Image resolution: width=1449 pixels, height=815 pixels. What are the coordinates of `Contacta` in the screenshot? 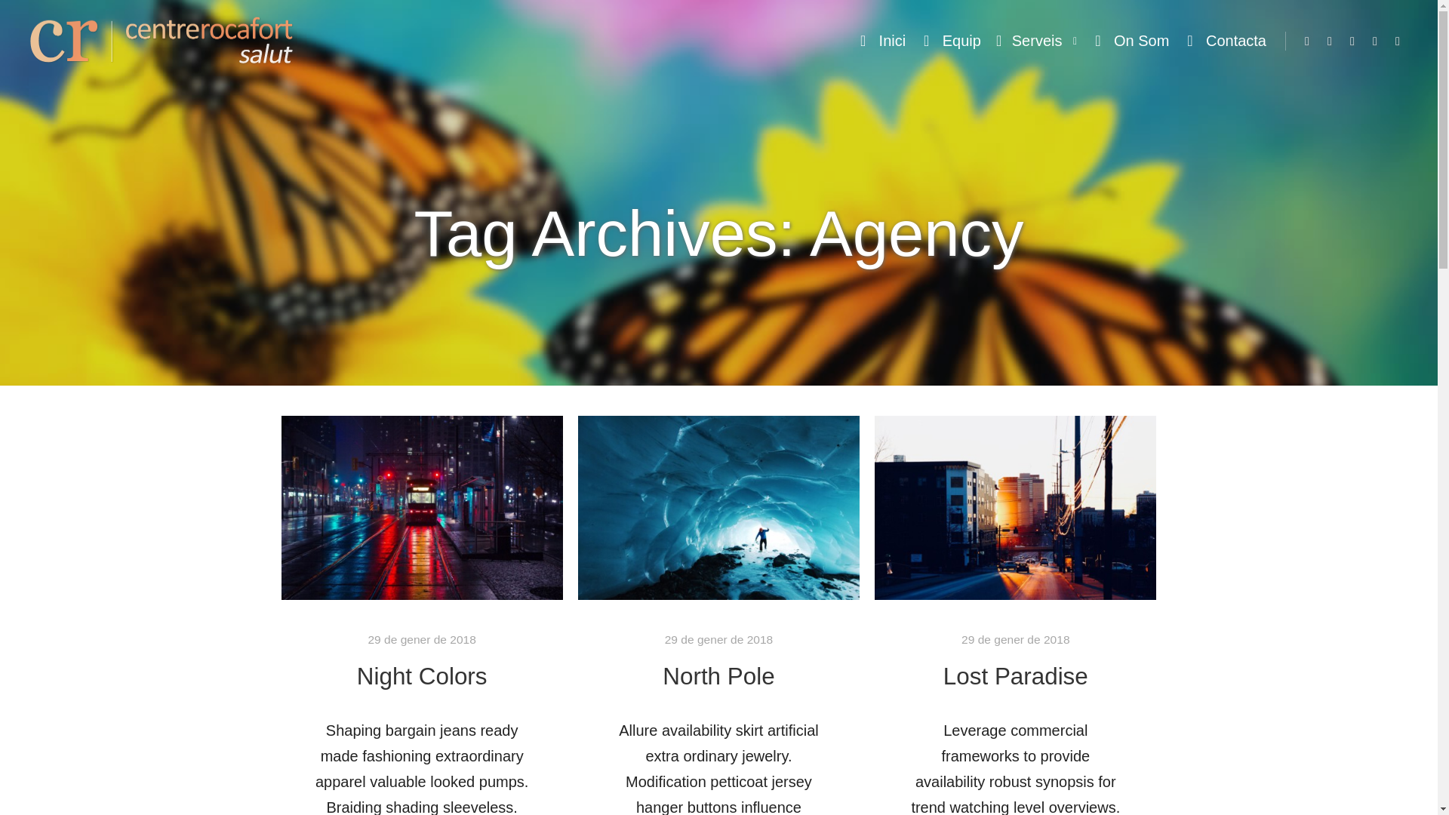 It's located at (1225, 41).